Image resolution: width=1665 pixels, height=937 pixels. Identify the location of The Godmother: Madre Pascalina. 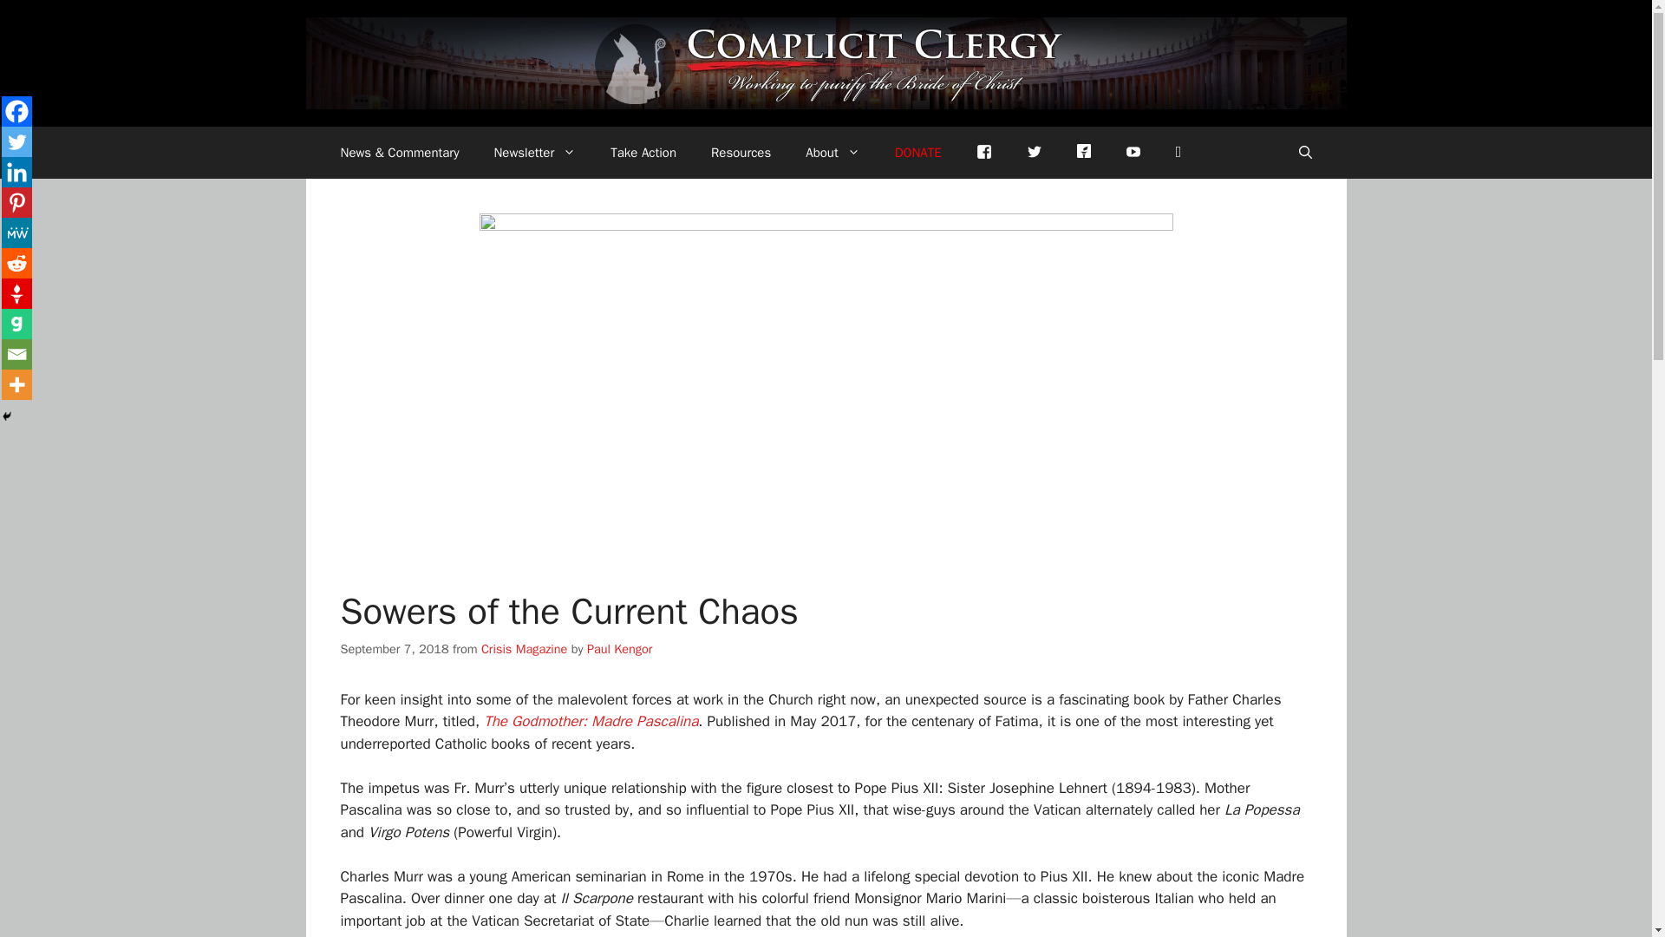
(591, 721).